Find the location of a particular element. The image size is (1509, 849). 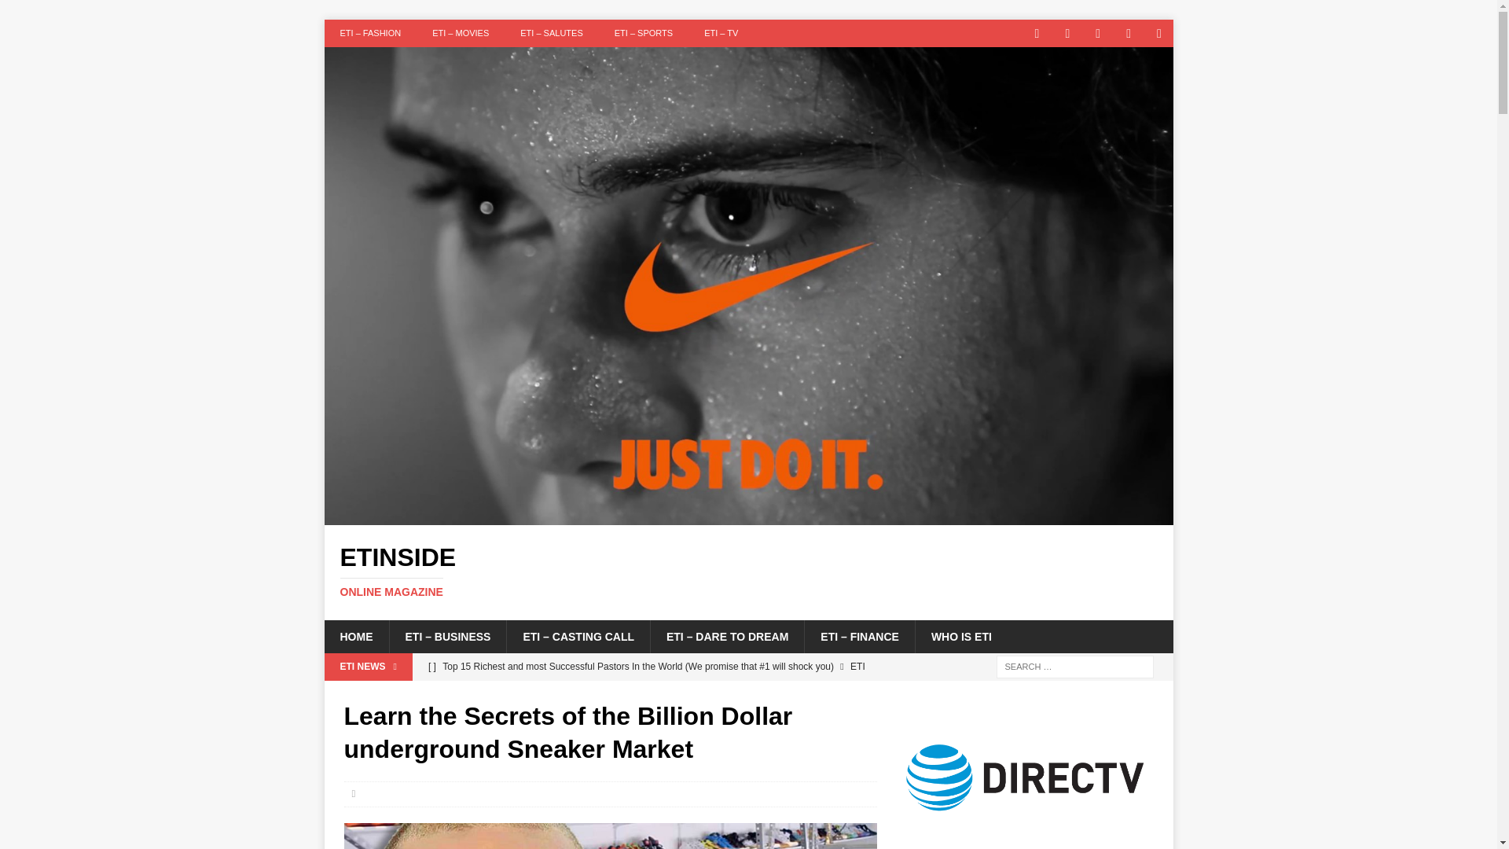

Search is located at coordinates (58, 13).